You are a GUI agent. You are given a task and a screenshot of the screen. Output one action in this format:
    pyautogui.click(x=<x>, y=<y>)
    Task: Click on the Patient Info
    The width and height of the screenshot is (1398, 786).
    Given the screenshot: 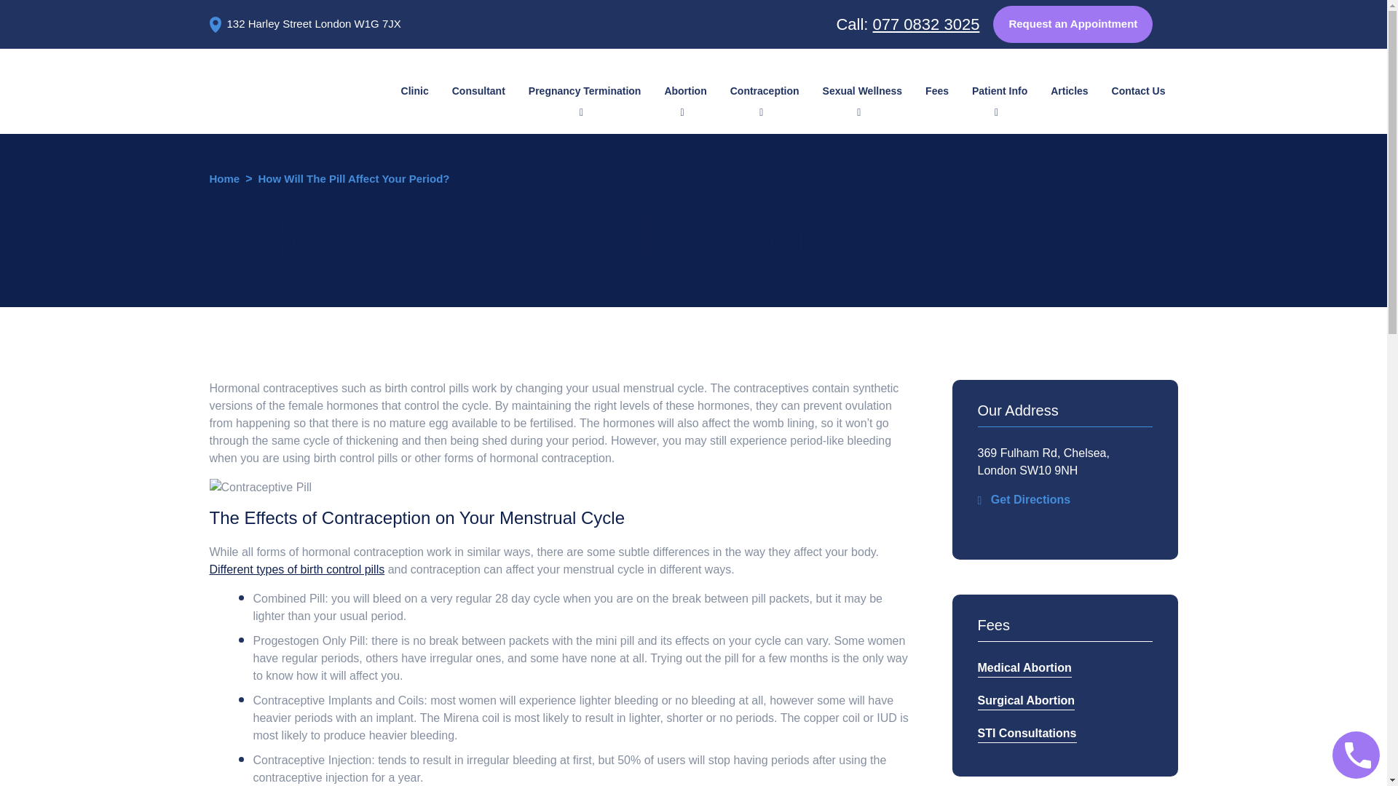 What is the action you would take?
    pyautogui.click(x=999, y=90)
    